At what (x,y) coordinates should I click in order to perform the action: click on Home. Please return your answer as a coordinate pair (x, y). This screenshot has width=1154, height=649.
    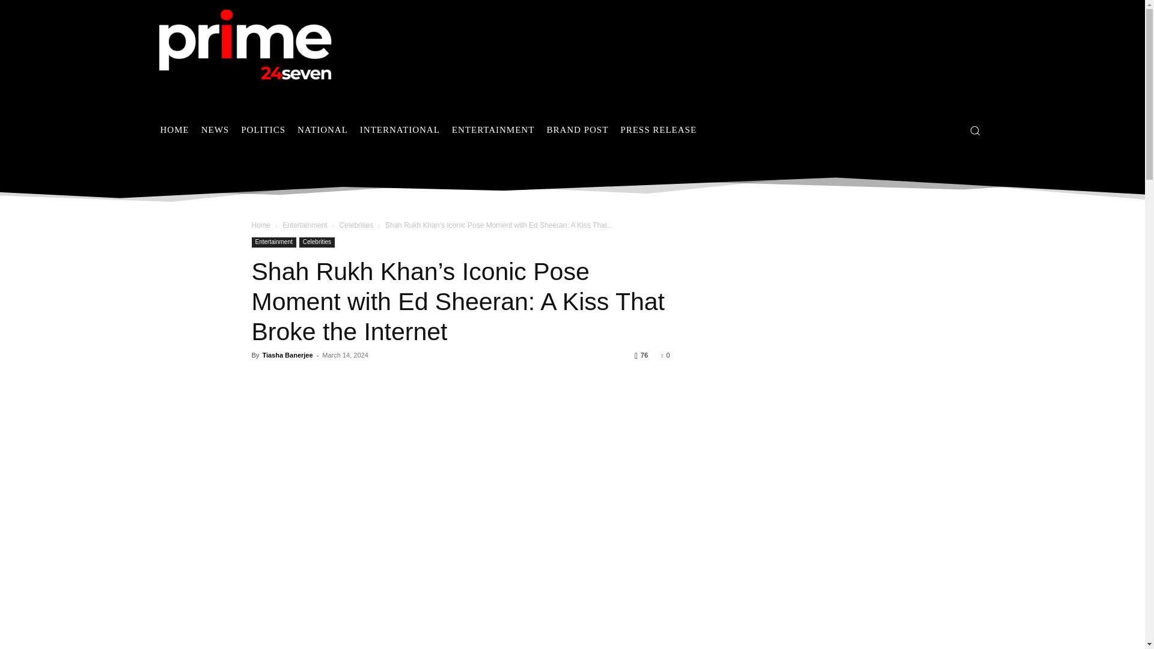
    Looking at the image, I should click on (261, 225).